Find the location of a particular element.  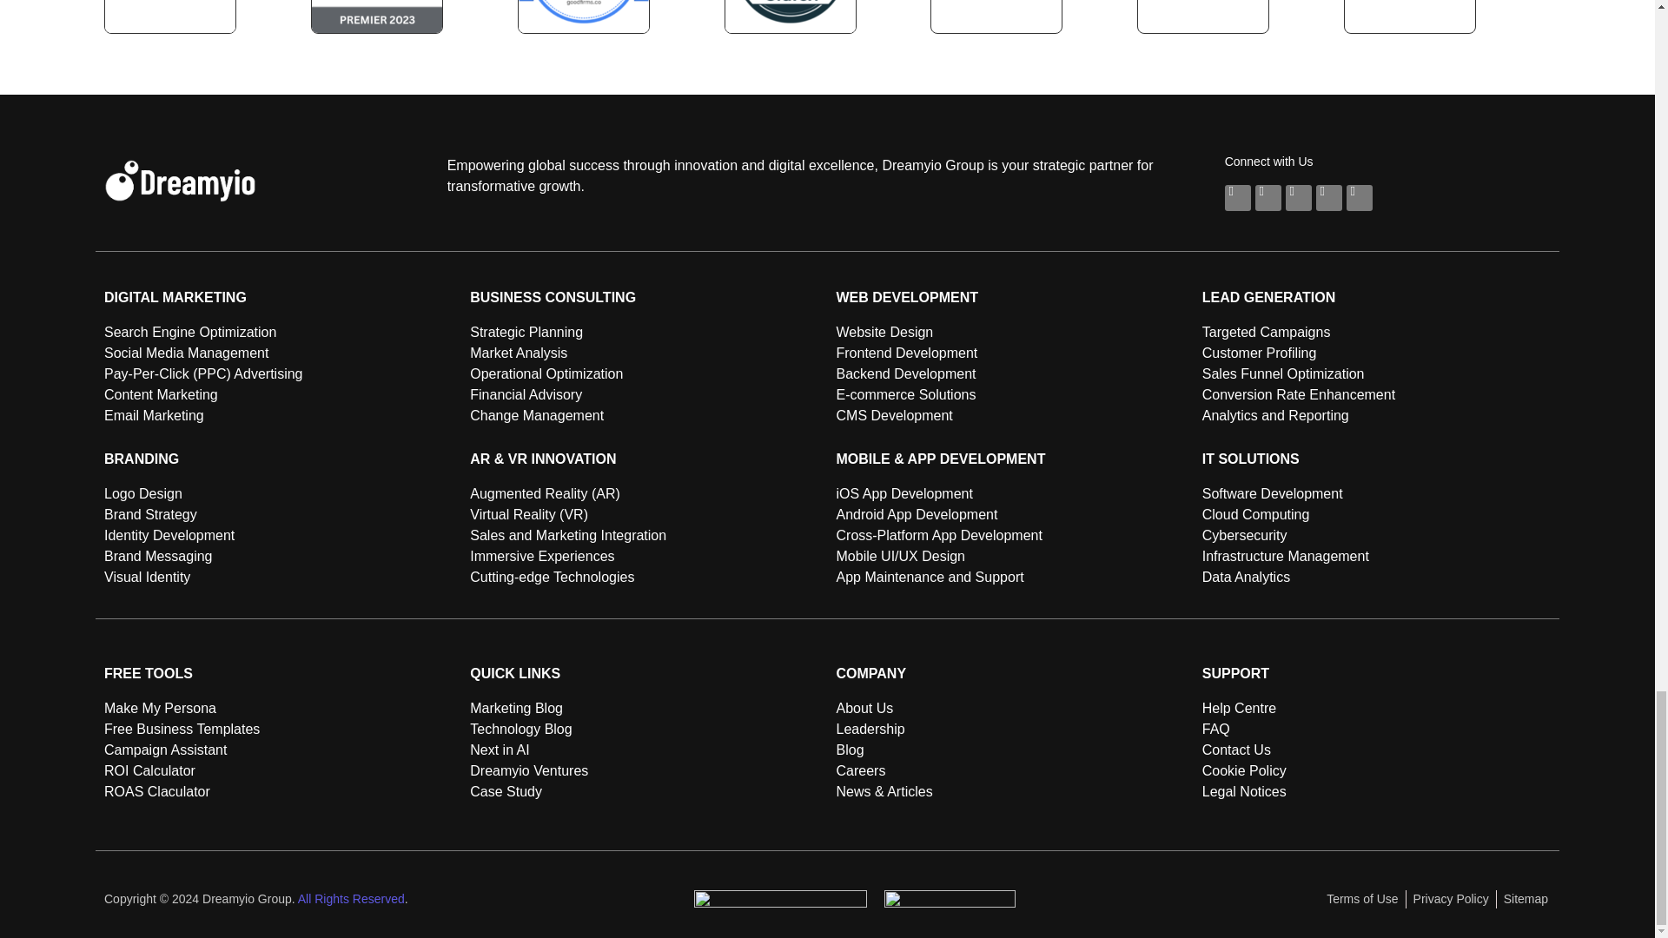

Content Marketing is located at coordinates (278, 394).